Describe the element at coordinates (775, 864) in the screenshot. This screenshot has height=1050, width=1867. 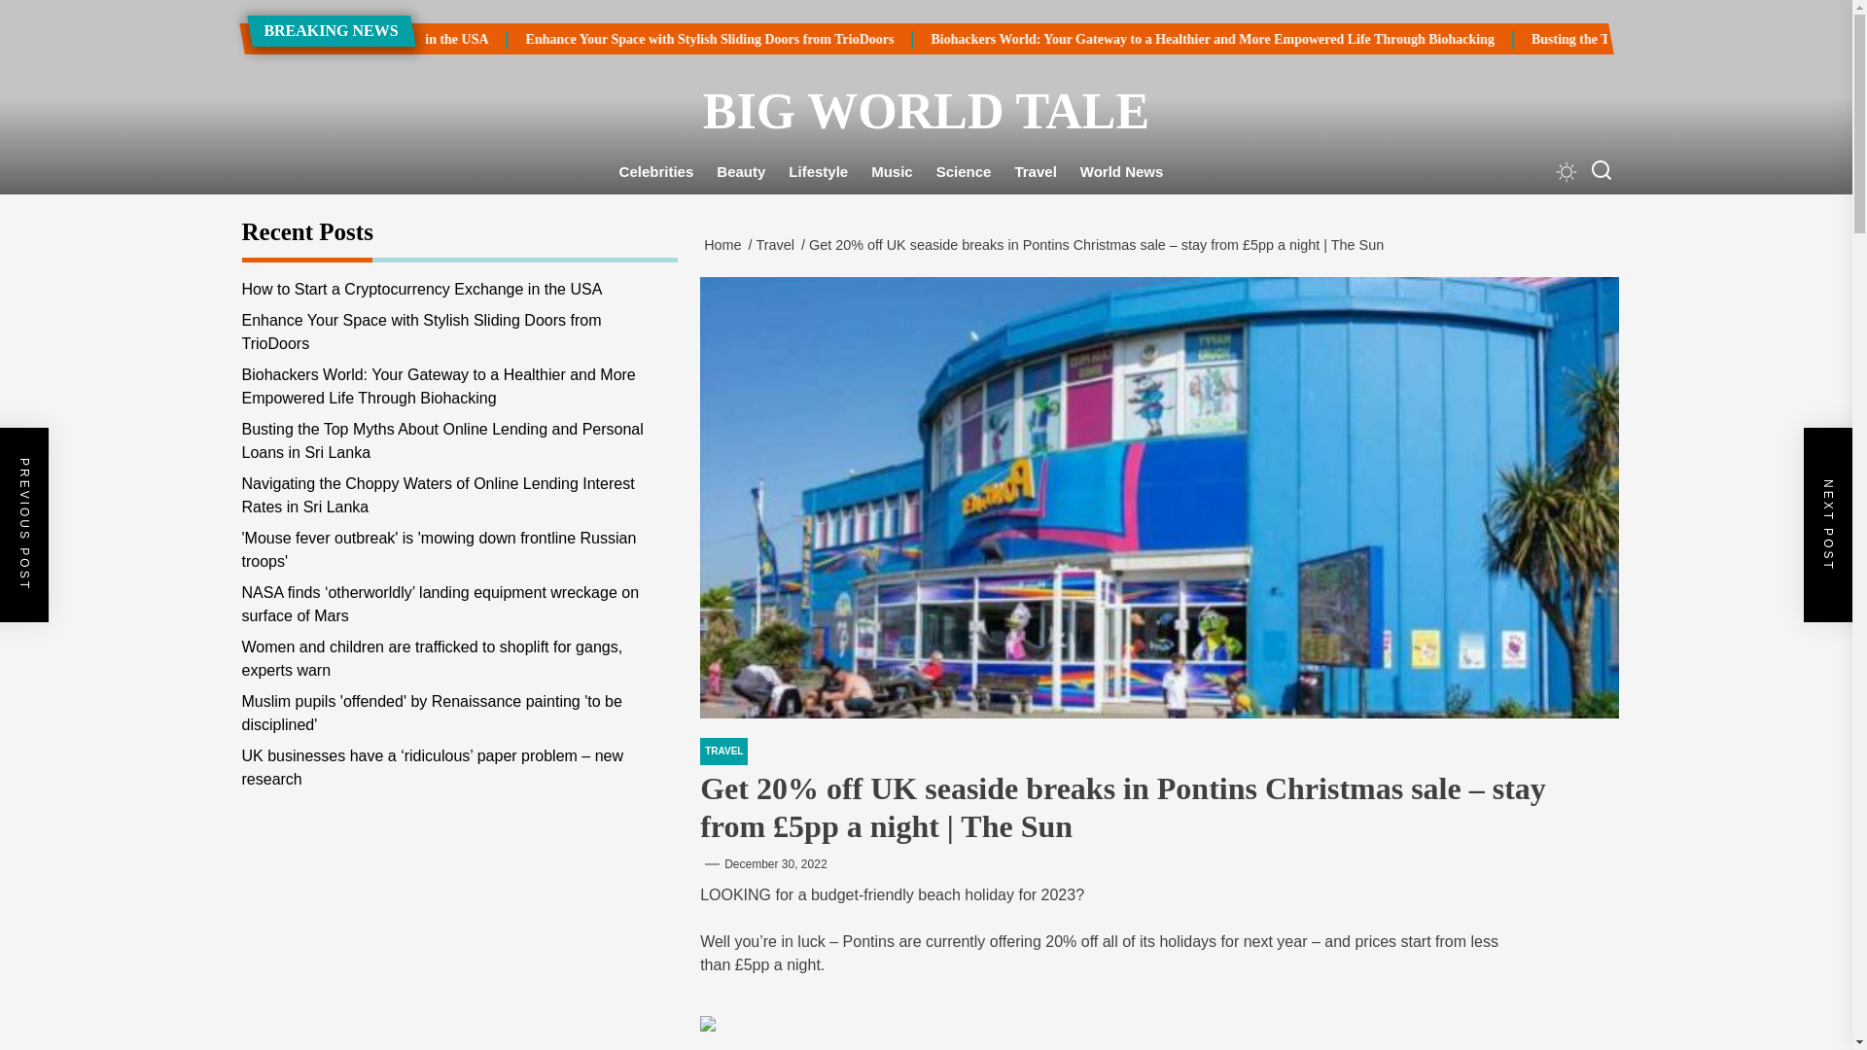
I see `December 30, 2022` at that location.